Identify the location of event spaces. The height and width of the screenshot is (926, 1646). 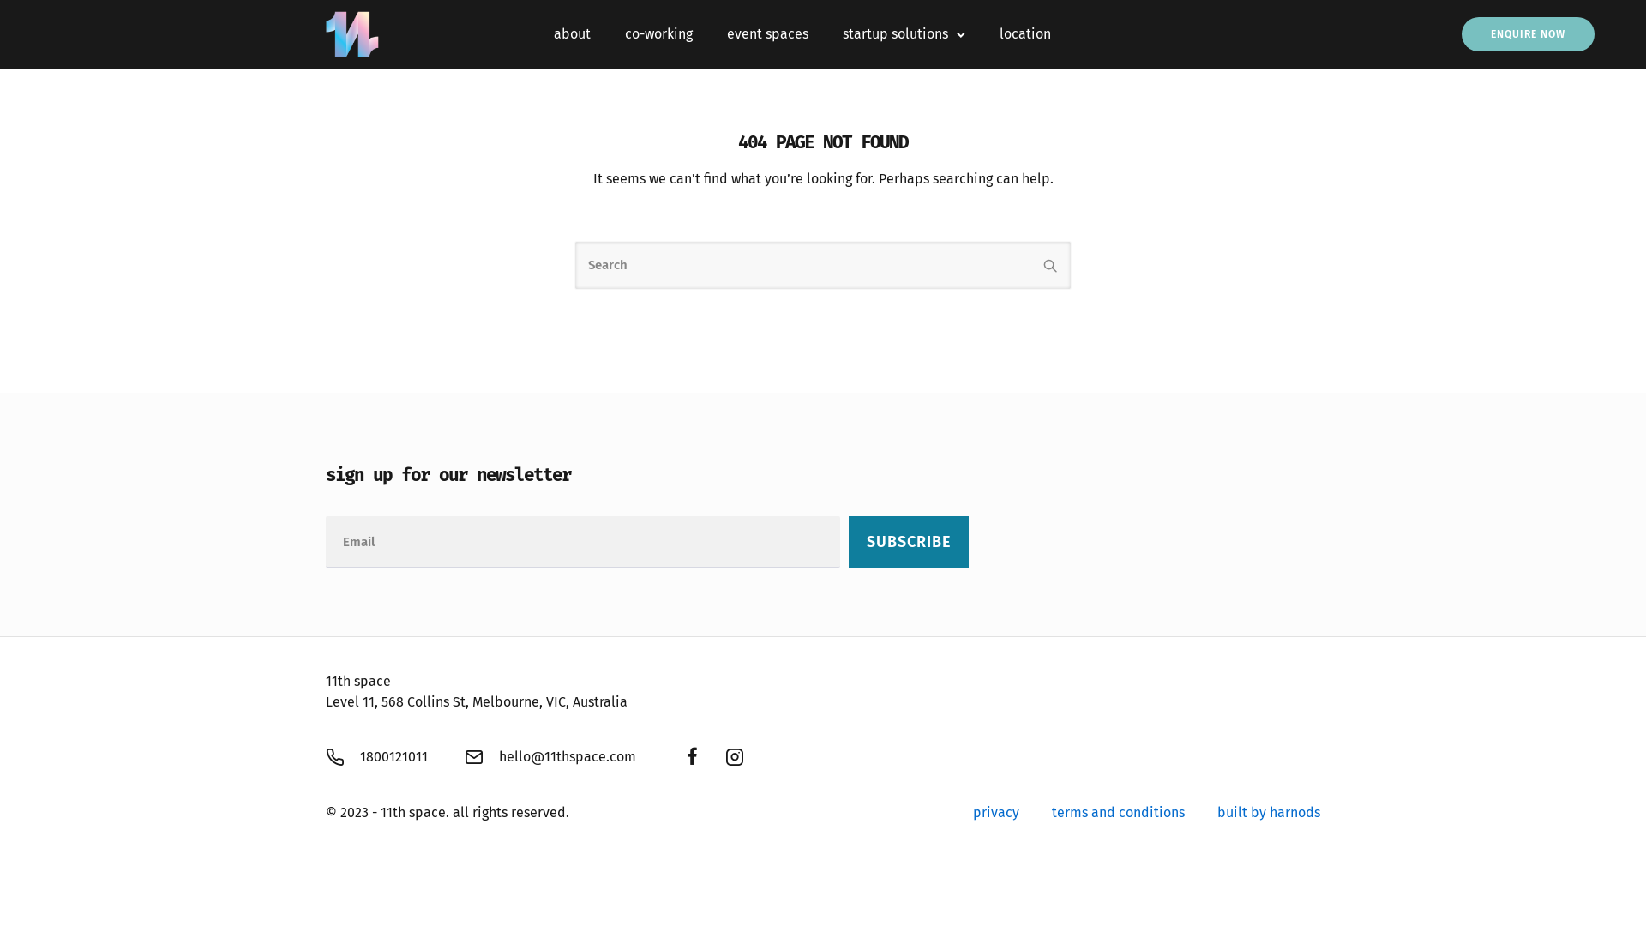
(768, 34).